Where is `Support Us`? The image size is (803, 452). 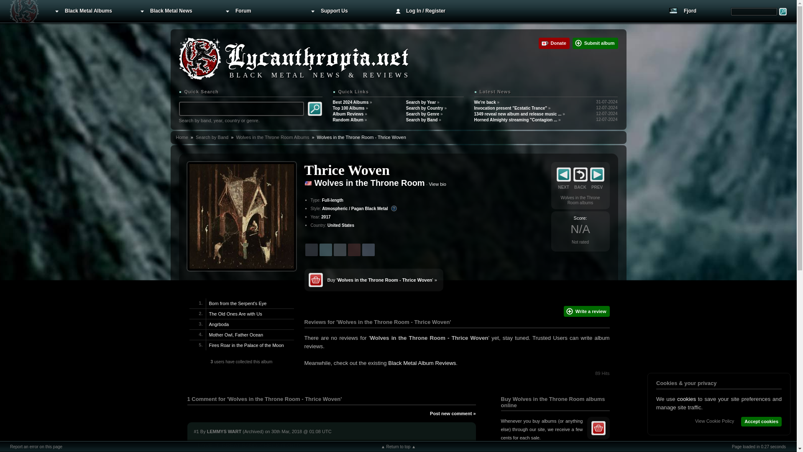 Support Us is located at coordinates (347, 11).